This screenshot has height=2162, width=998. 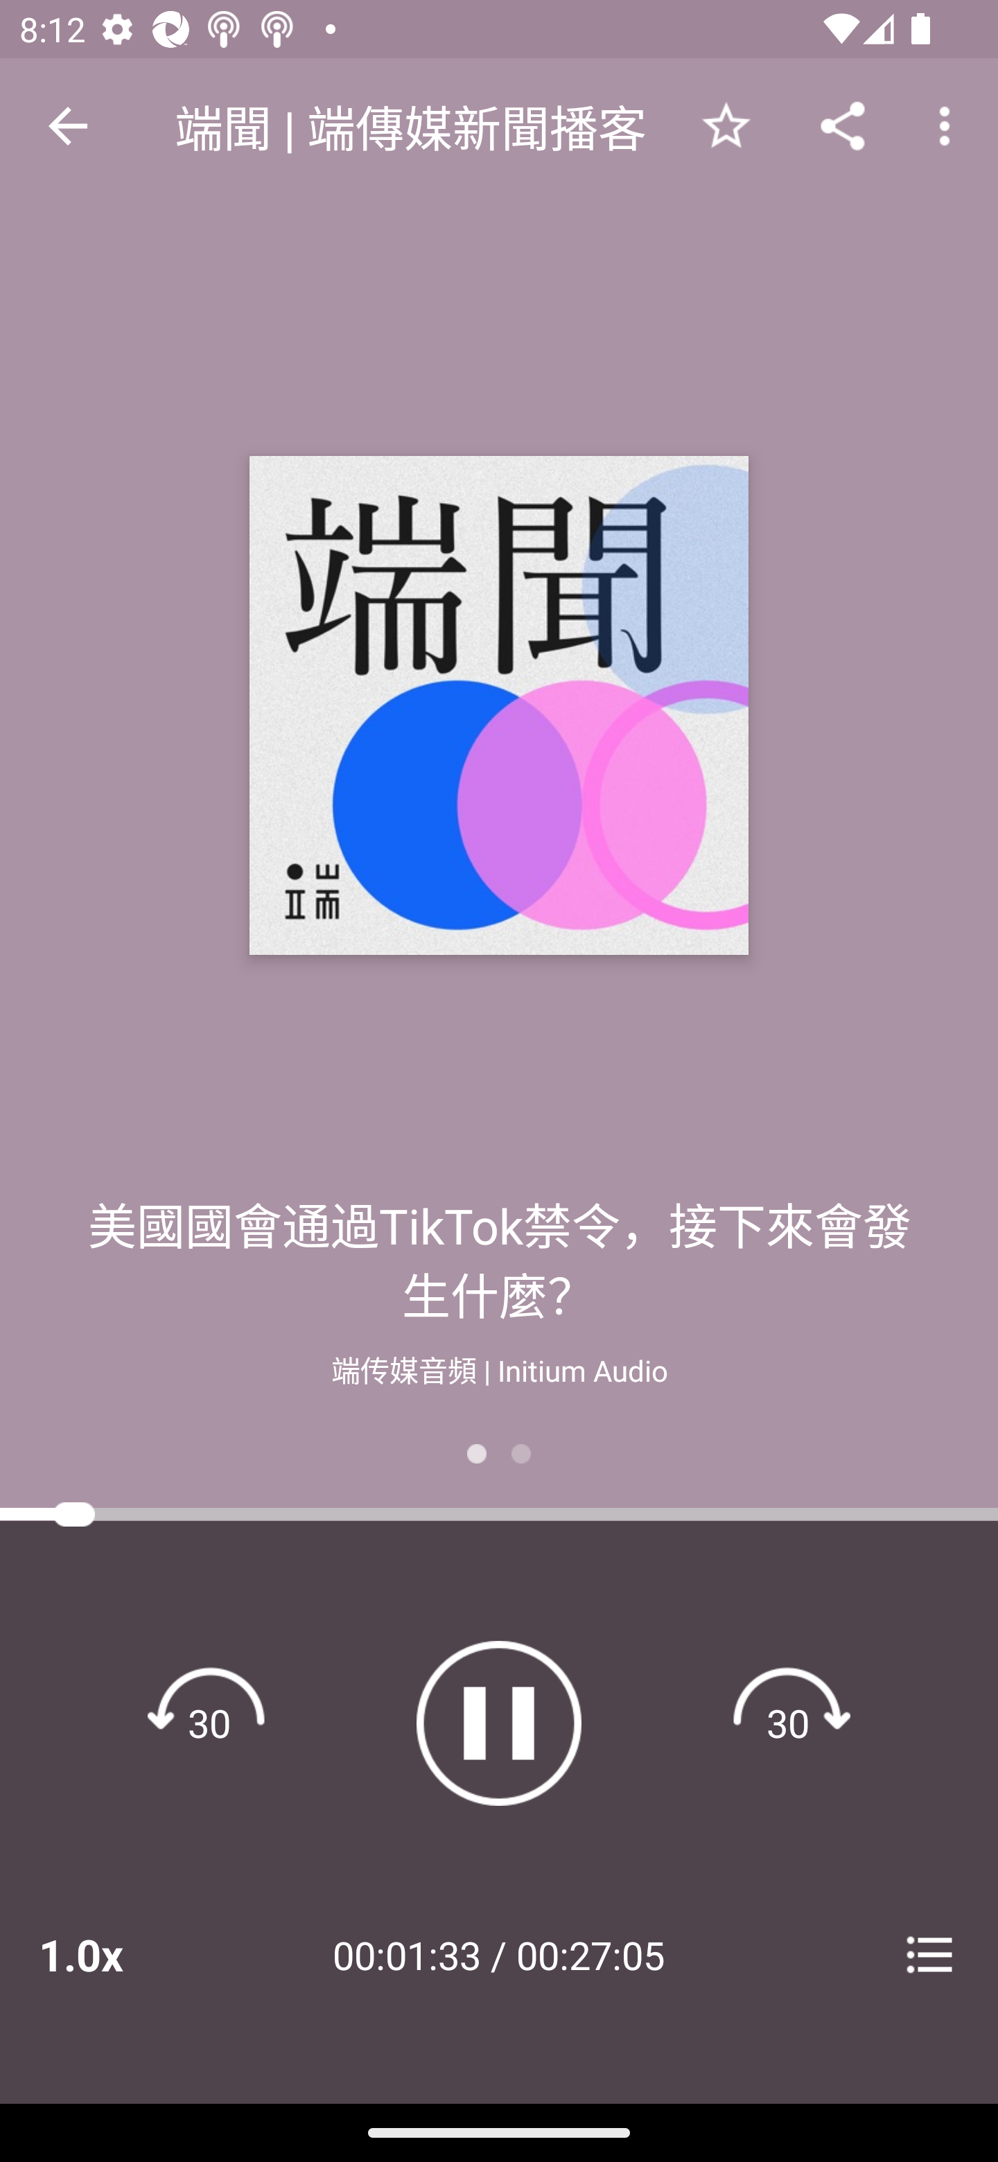 What do you see at coordinates (116, 1954) in the screenshot?
I see `1.0x Playback Speeds` at bounding box center [116, 1954].